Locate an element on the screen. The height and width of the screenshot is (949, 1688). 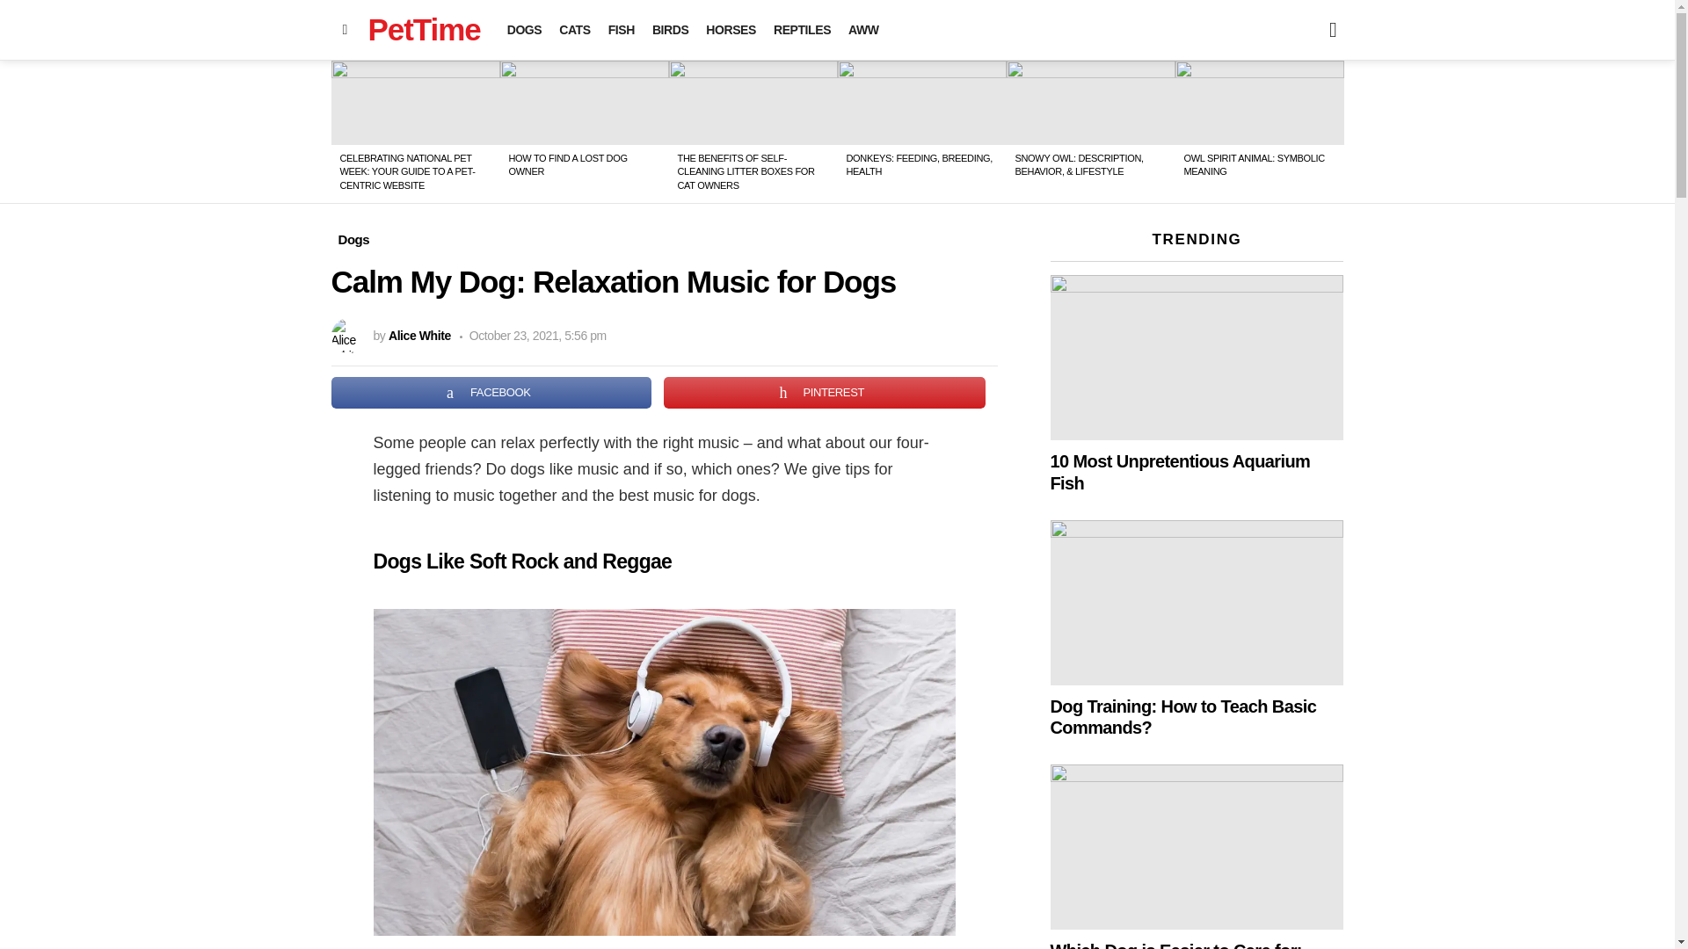
Dogs is located at coordinates (353, 240).